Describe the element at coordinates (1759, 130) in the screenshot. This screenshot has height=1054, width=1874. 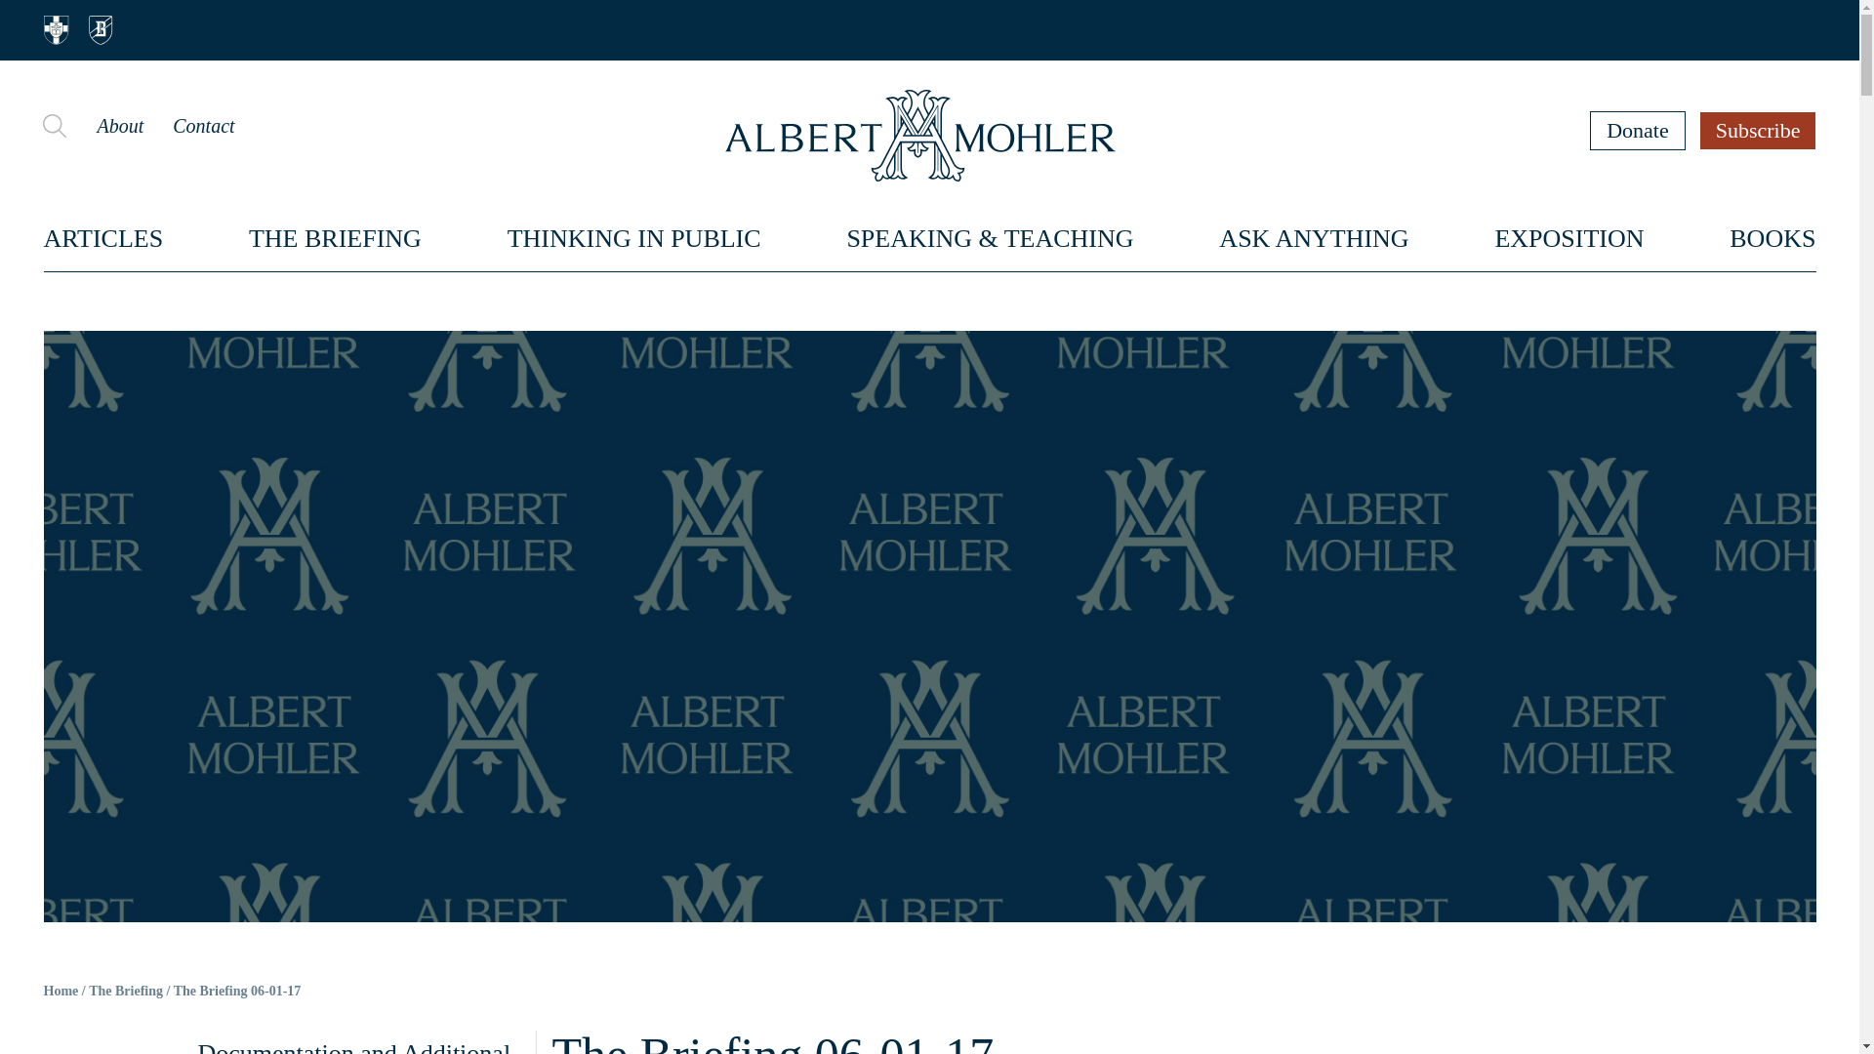
I see `Subscribe` at that location.